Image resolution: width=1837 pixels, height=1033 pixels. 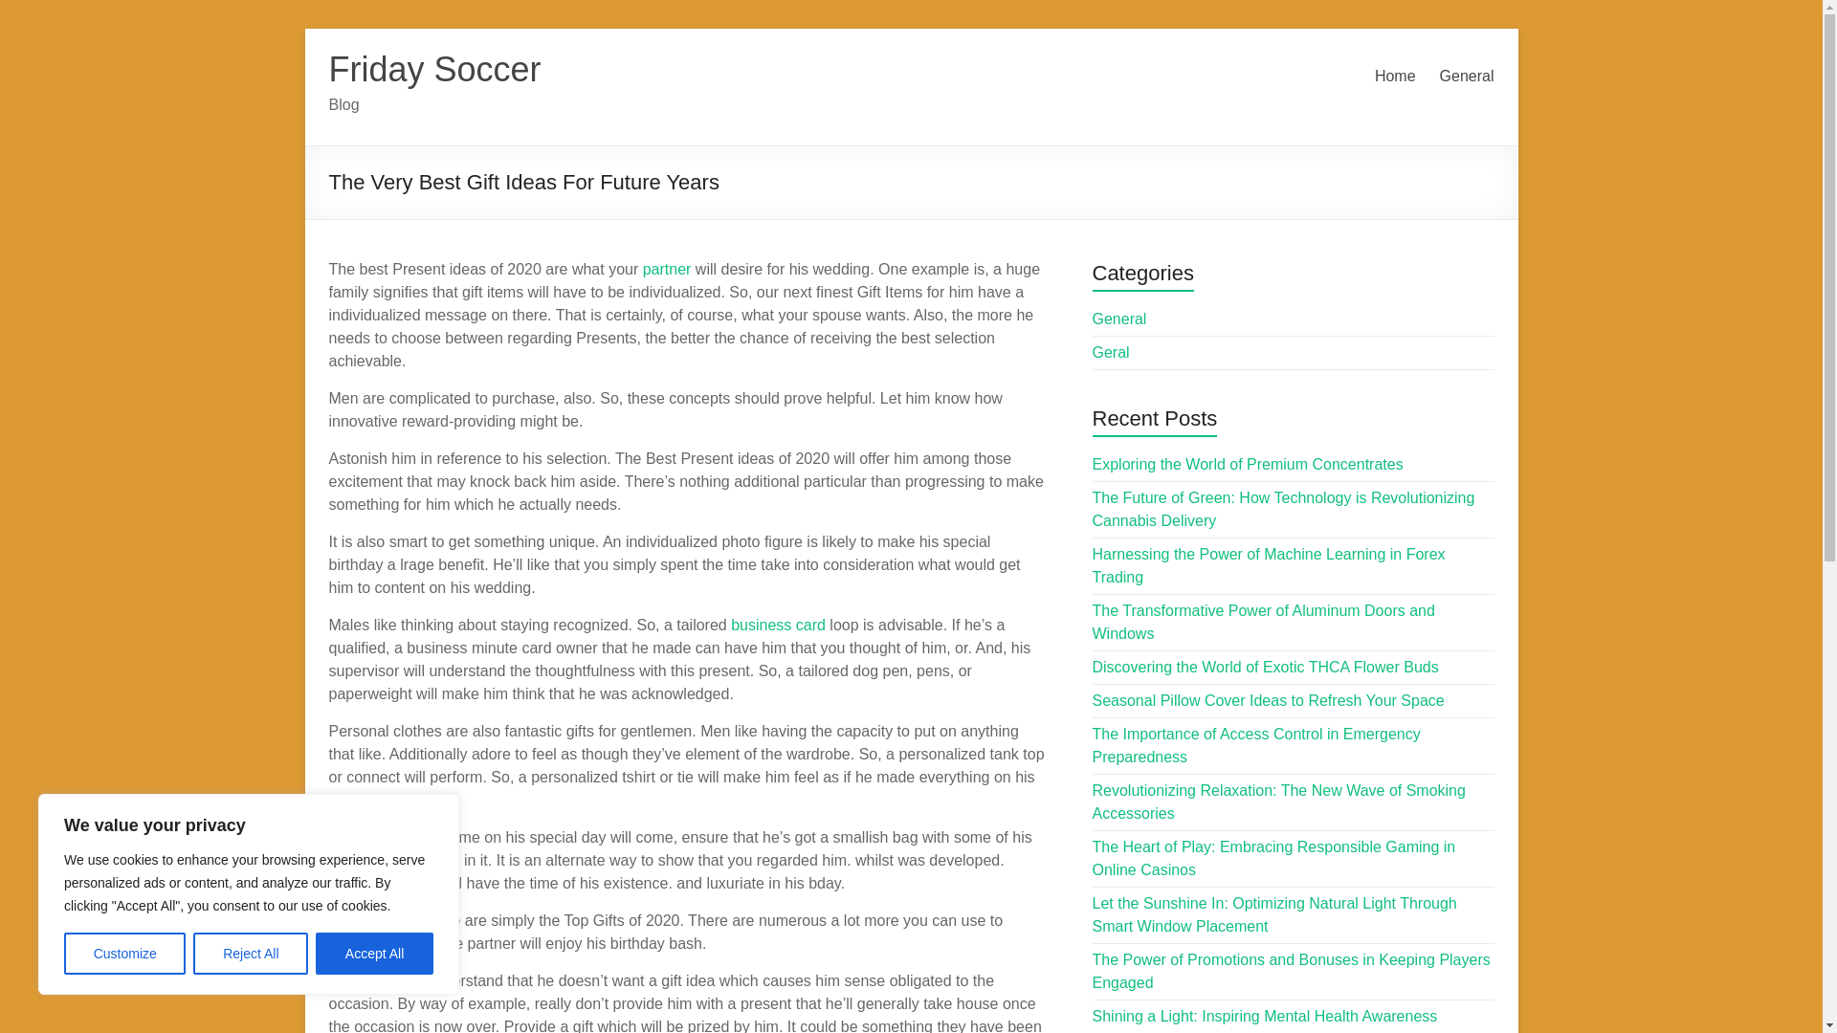 What do you see at coordinates (1468, 77) in the screenshot?
I see `General` at bounding box center [1468, 77].